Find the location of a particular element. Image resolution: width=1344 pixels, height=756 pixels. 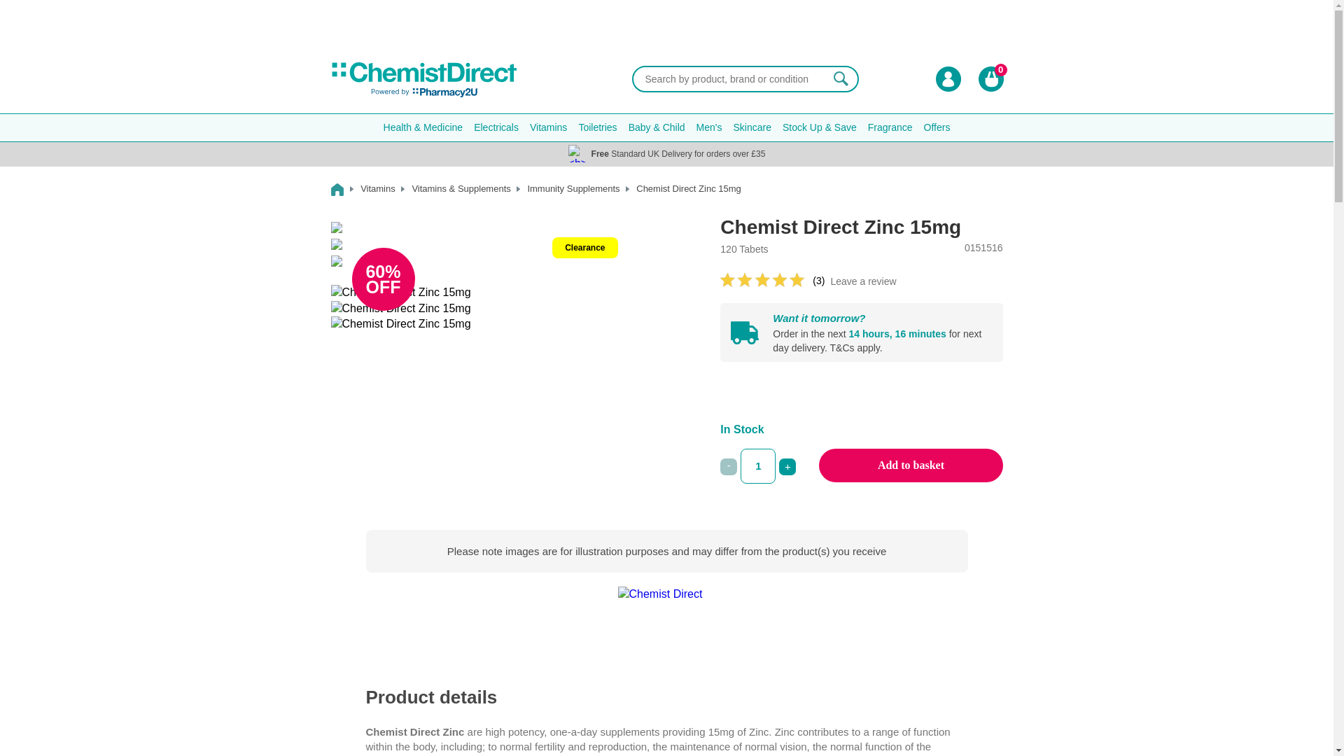

Vitamins is located at coordinates (547, 127).